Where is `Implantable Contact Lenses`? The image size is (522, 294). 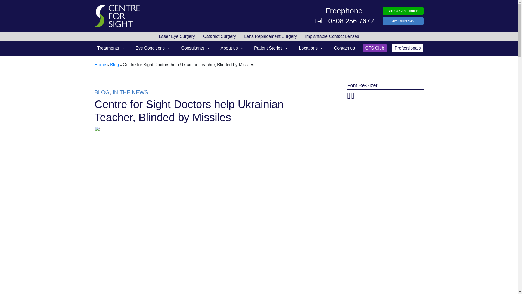 Implantable Contact Lenses is located at coordinates (332, 36).